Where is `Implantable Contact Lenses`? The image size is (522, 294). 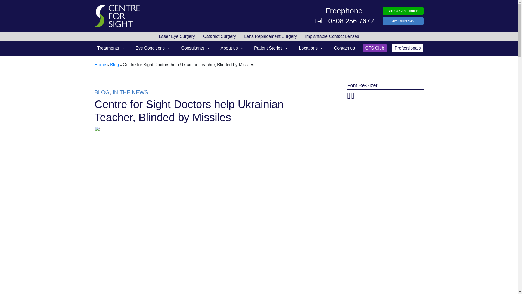 Implantable Contact Lenses is located at coordinates (332, 36).